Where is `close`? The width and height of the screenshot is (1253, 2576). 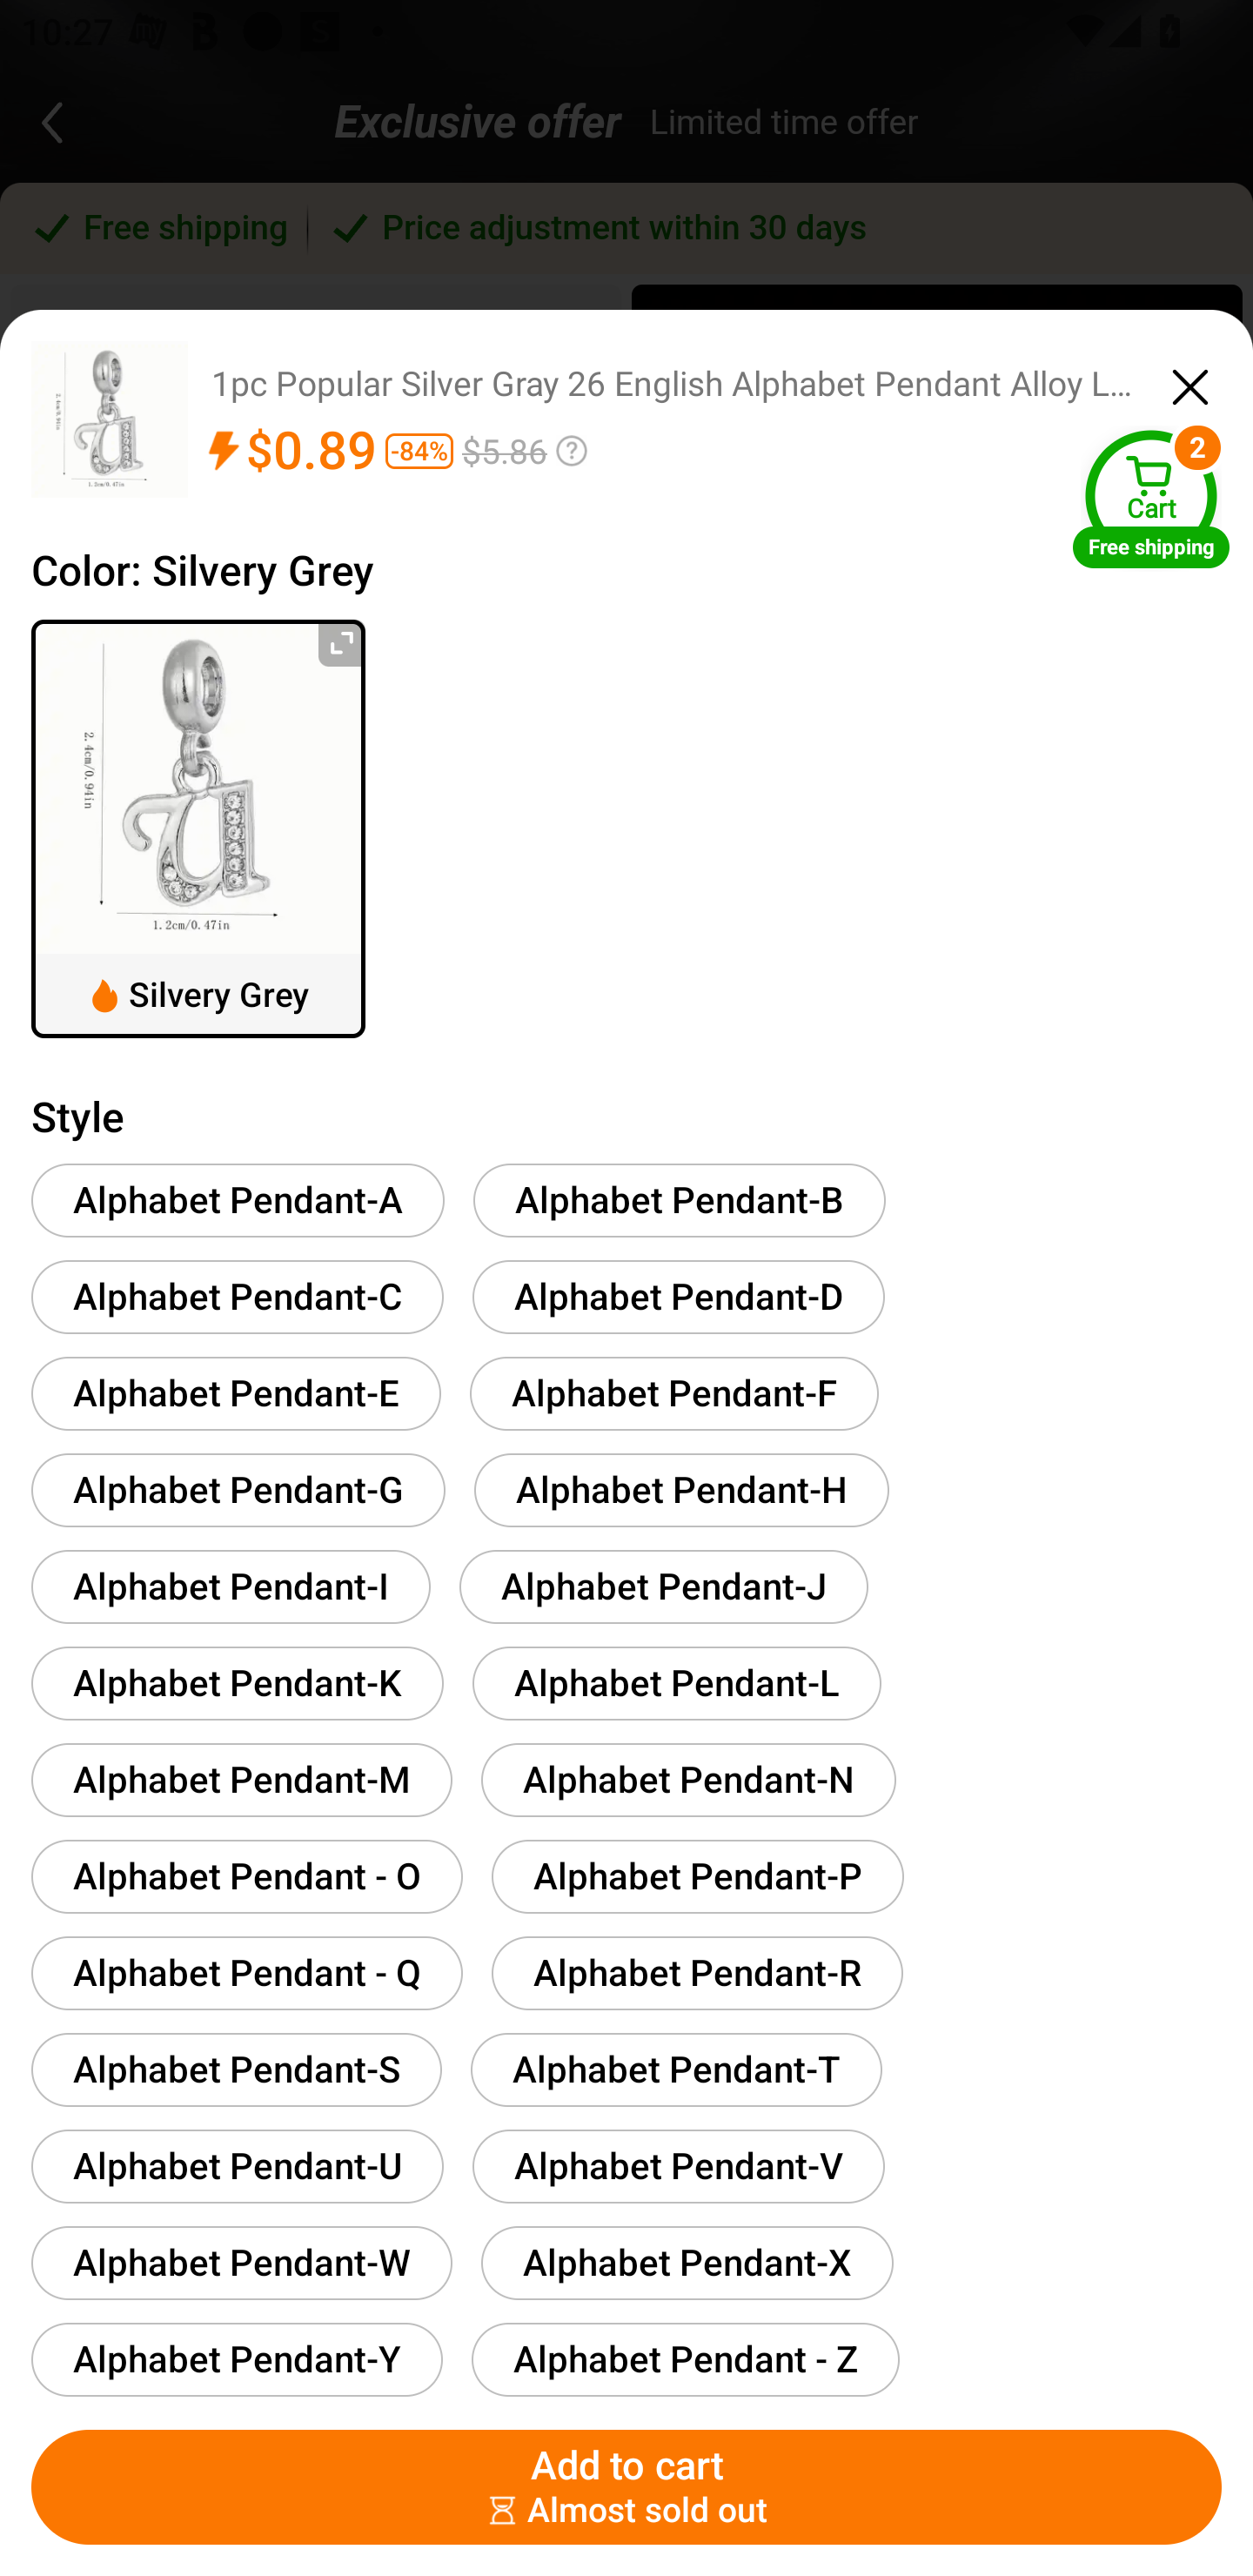
close is located at coordinates (1190, 382).